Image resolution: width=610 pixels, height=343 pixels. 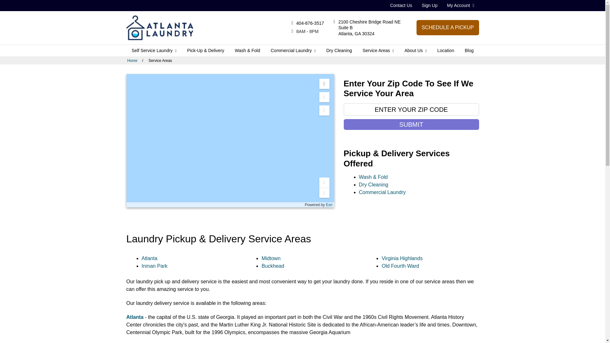 What do you see at coordinates (448, 27) in the screenshot?
I see `Schedule a Pickup` at bounding box center [448, 27].